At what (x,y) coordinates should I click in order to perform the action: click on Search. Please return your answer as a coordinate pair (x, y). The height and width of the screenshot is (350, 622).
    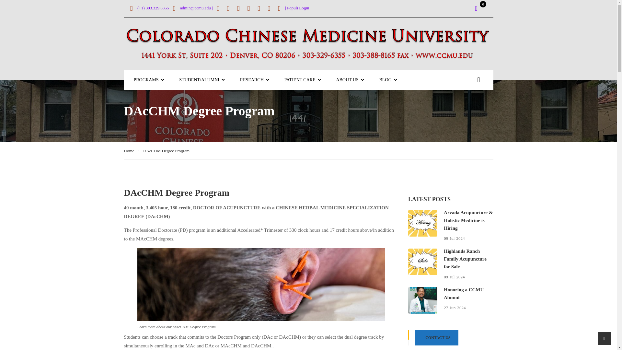
    Looking at the image, I should click on (478, 77).